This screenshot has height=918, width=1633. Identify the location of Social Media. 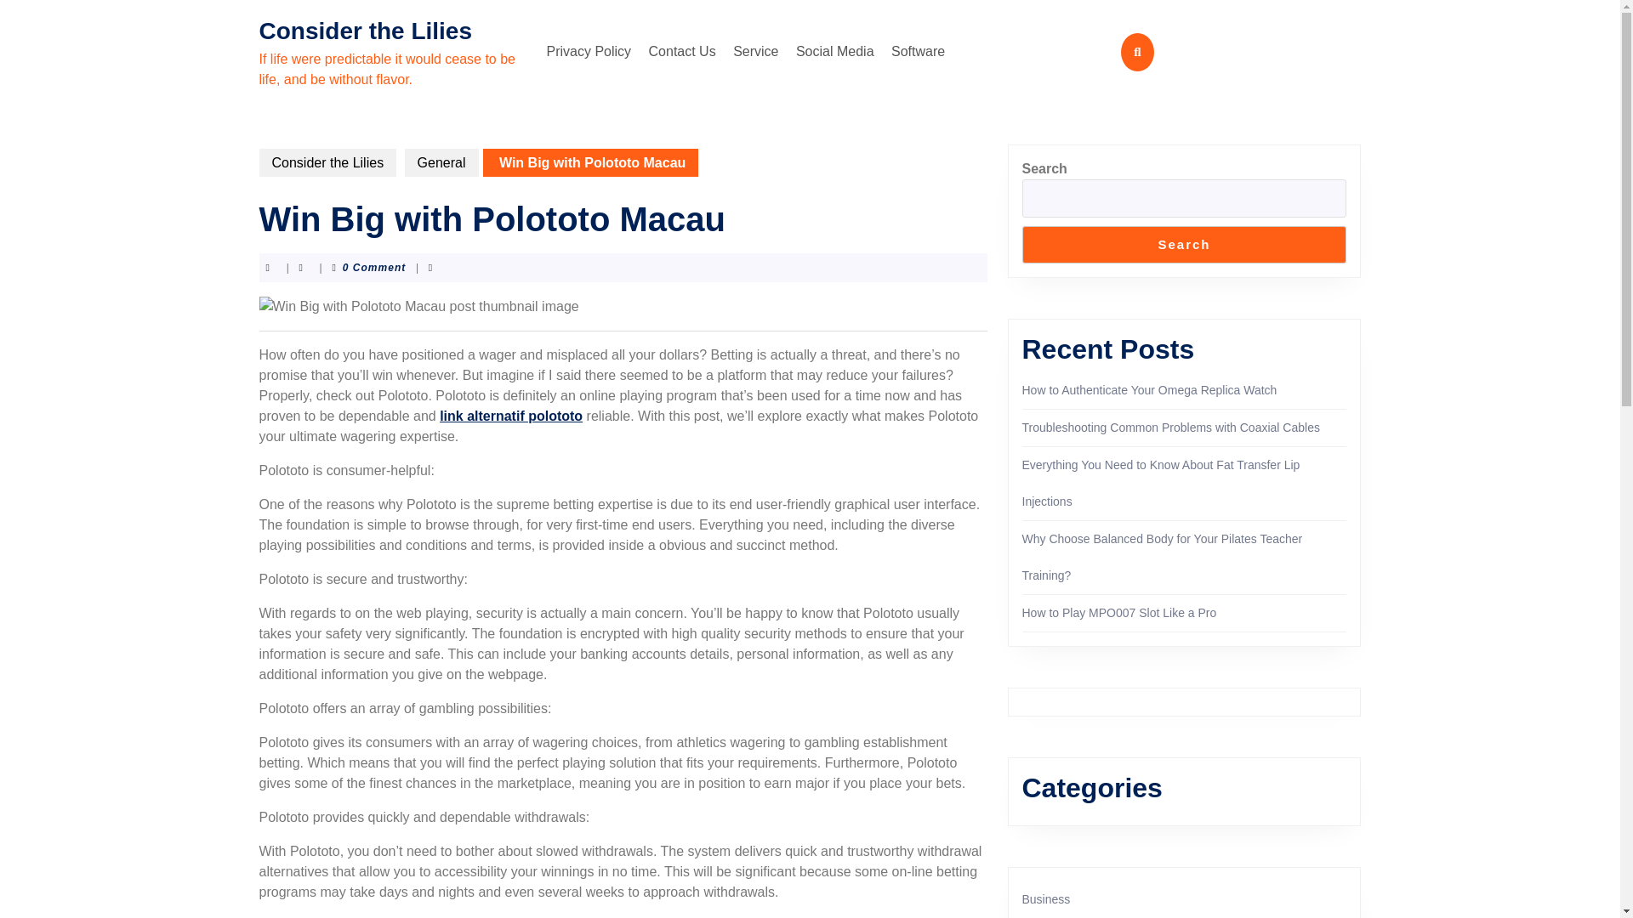
(835, 52).